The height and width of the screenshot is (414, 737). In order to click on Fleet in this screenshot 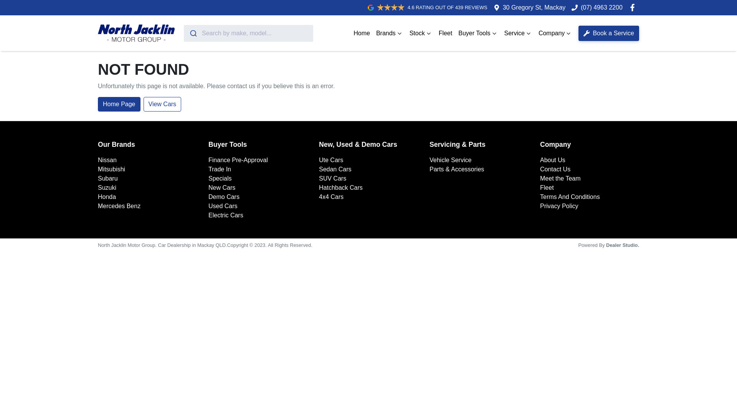, I will do `click(547, 188)`.